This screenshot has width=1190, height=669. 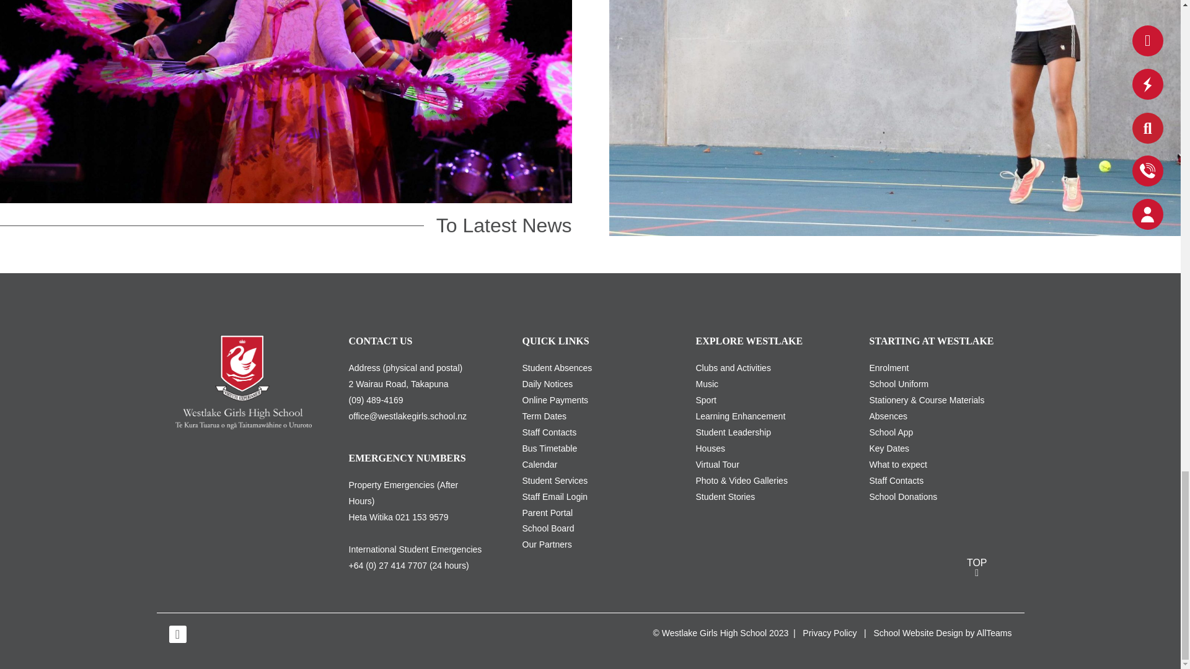 I want to click on Calendar, so click(x=539, y=465).